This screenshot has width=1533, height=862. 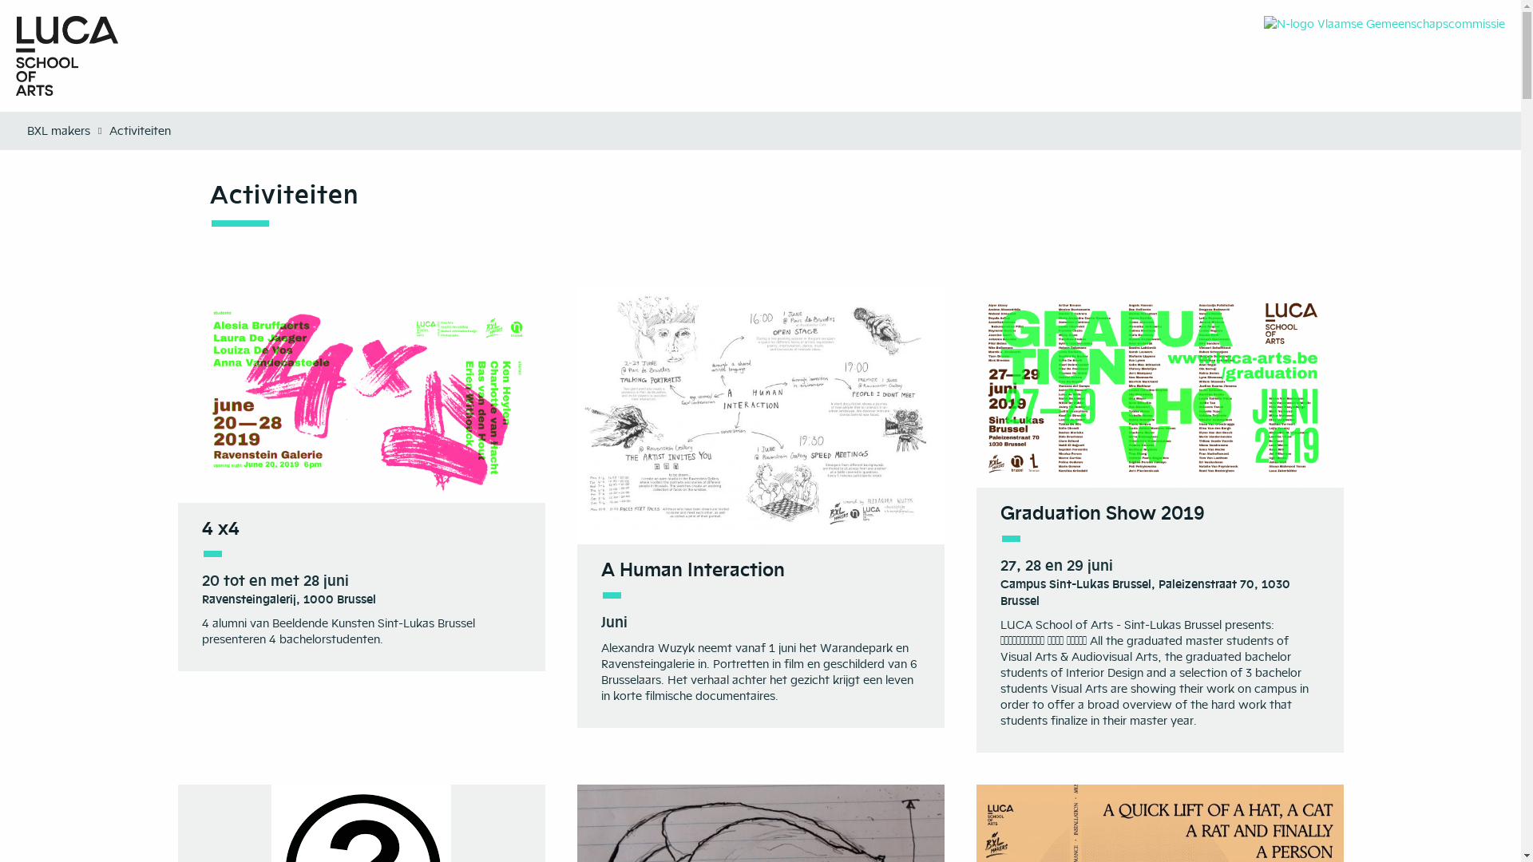 I want to click on Activiteiten, so click(x=138, y=131).